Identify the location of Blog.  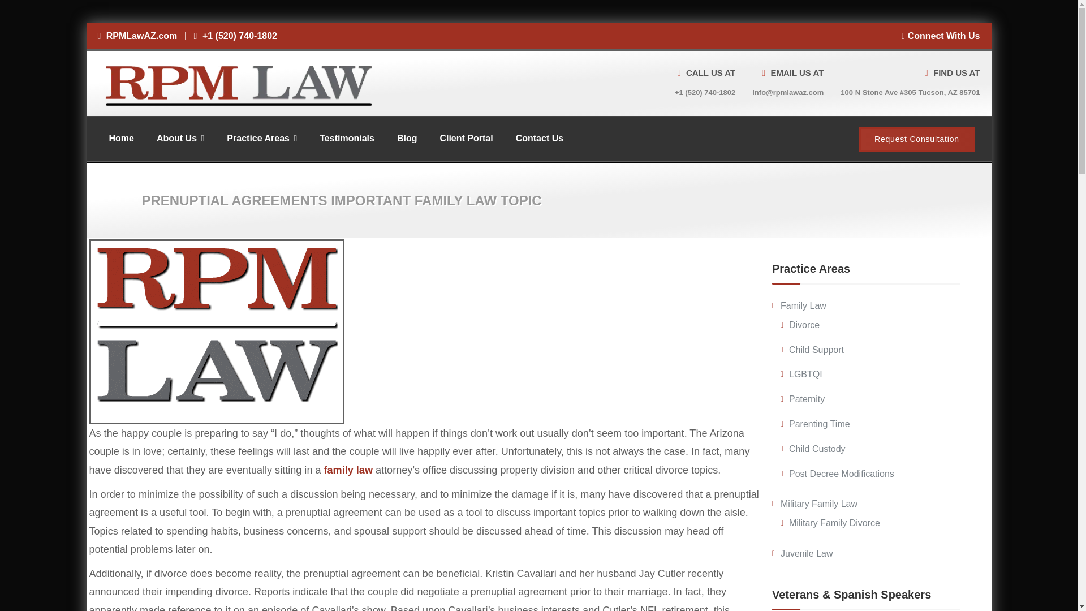
(407, 138).